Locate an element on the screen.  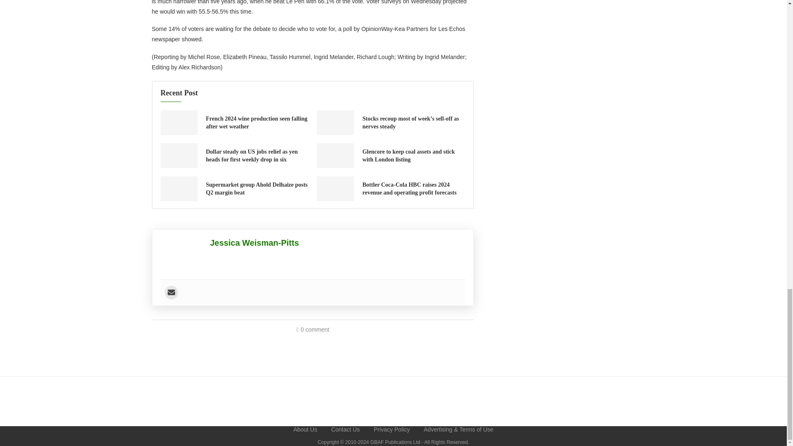
Jessica Weisman-Pitts is located at coordinates (254, 243).